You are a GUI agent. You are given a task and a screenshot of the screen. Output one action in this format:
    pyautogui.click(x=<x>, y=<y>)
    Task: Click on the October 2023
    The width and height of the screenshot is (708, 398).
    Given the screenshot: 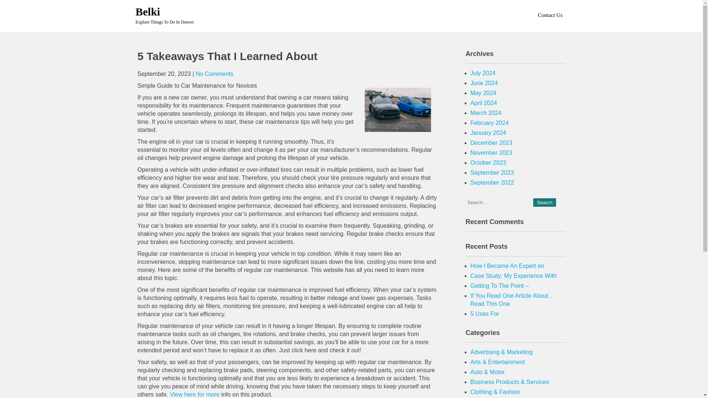 What is the action you would take?
    pyautogui.click(x=488, y=163)
    